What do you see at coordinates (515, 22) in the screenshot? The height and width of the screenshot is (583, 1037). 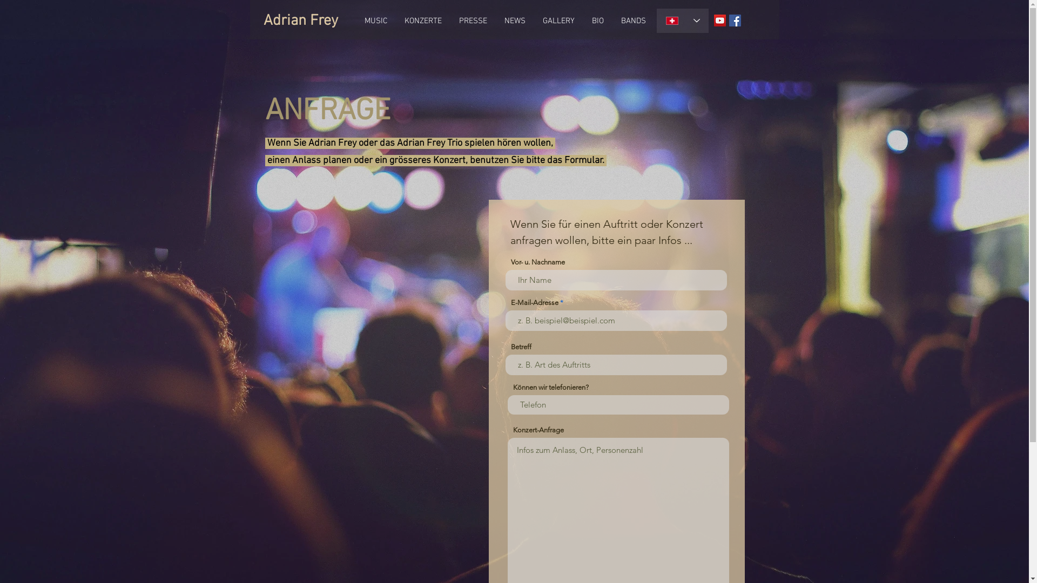 I see `NEWS` at bounding box center [515, 22].